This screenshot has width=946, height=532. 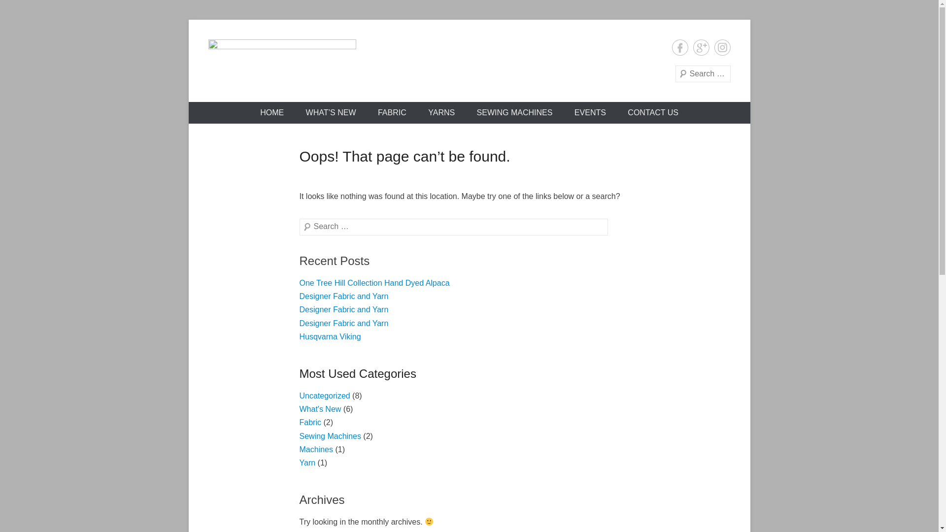 I want to click on EVENTS, so click(x=590, y=113).